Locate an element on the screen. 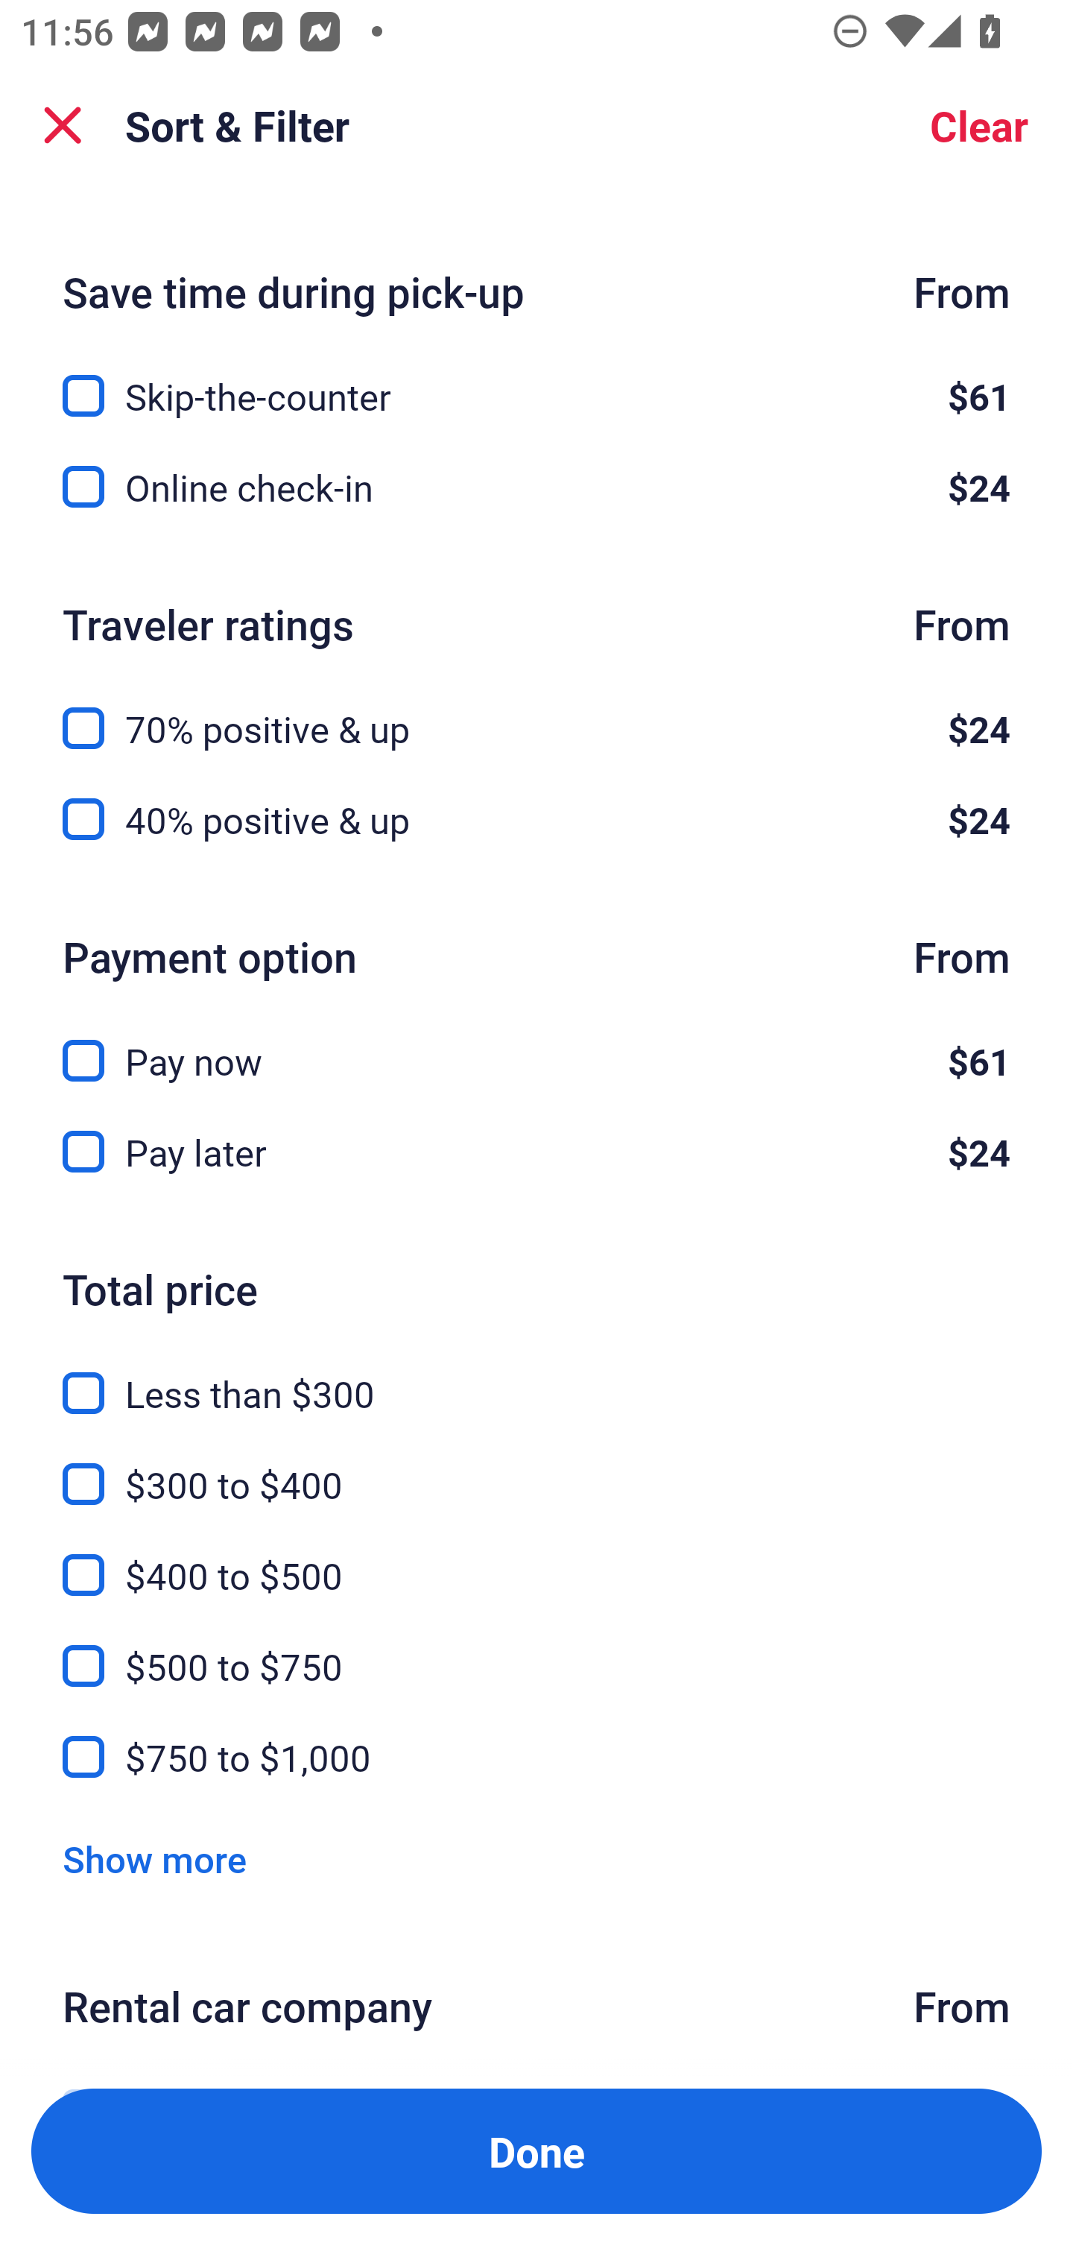  Skip-the-counter, $61 Skip-the-counter $61 is located at coordinates (536, 379).